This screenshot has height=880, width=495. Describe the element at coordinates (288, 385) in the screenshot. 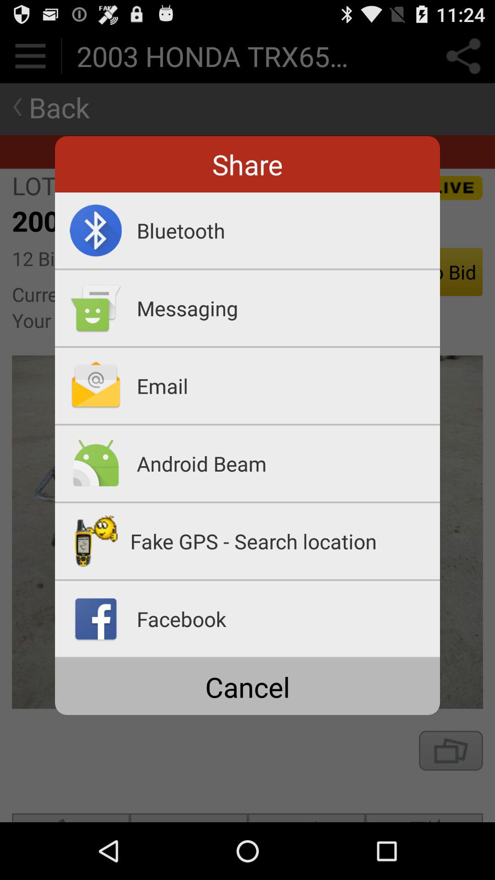

I see `open email icon` at that location.